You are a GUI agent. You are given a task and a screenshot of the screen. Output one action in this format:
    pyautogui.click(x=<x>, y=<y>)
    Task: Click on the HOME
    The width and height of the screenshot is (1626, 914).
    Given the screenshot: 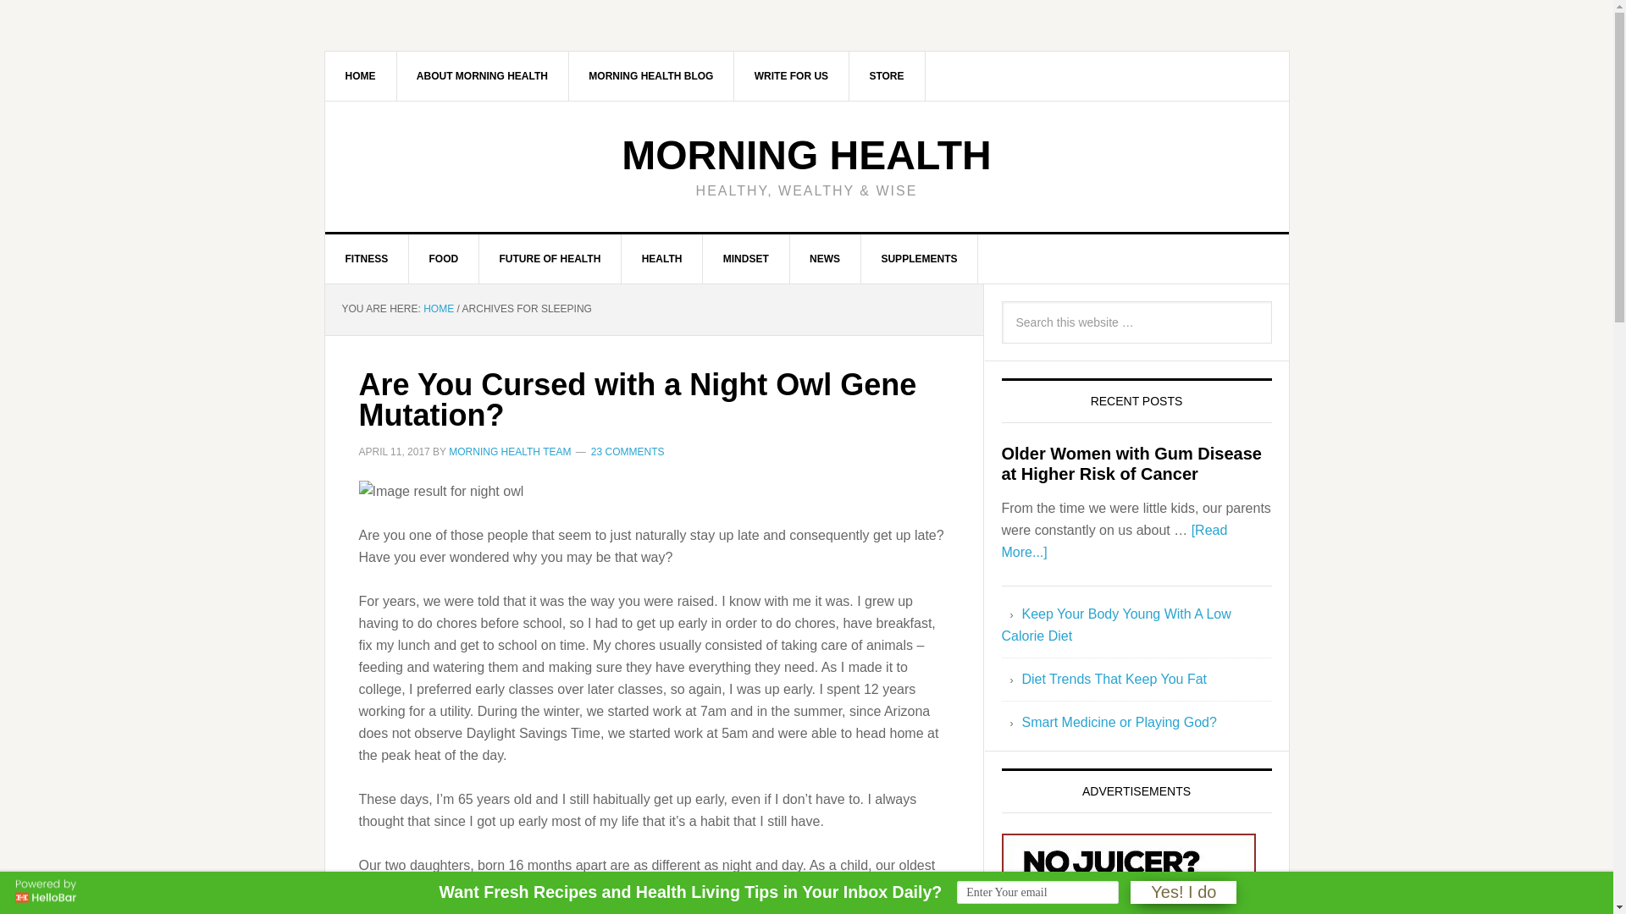 What is the action you would take?
    pyautogui.click(x=361, y=75)
    